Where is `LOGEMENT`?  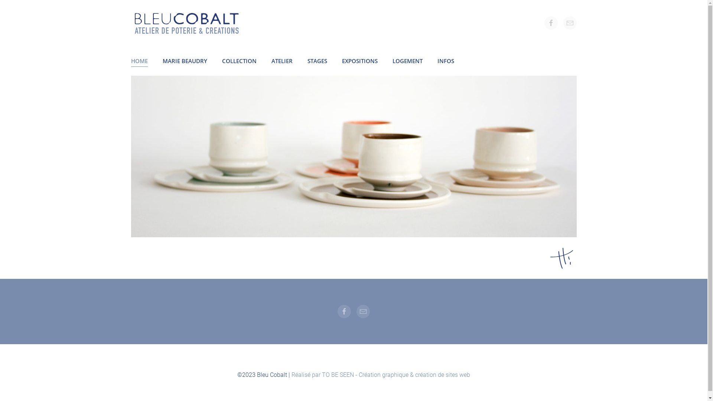
LOGEMENT is located at coordinates (407, 61).